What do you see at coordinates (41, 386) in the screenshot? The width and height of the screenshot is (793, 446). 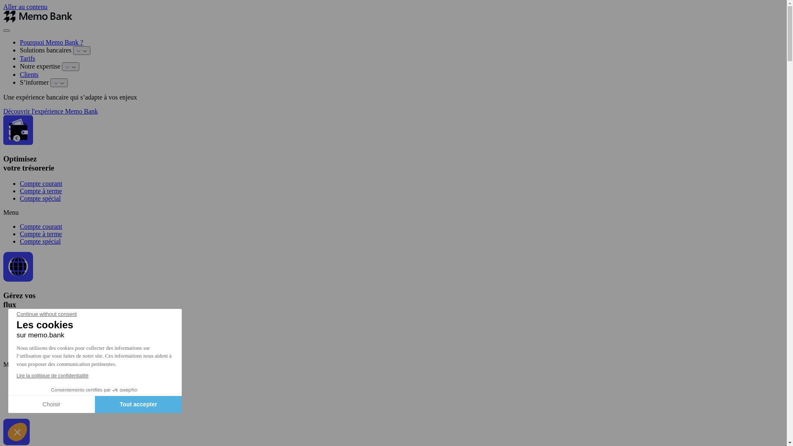 I see `Carte entreprise` at bounding box center [41, 386].